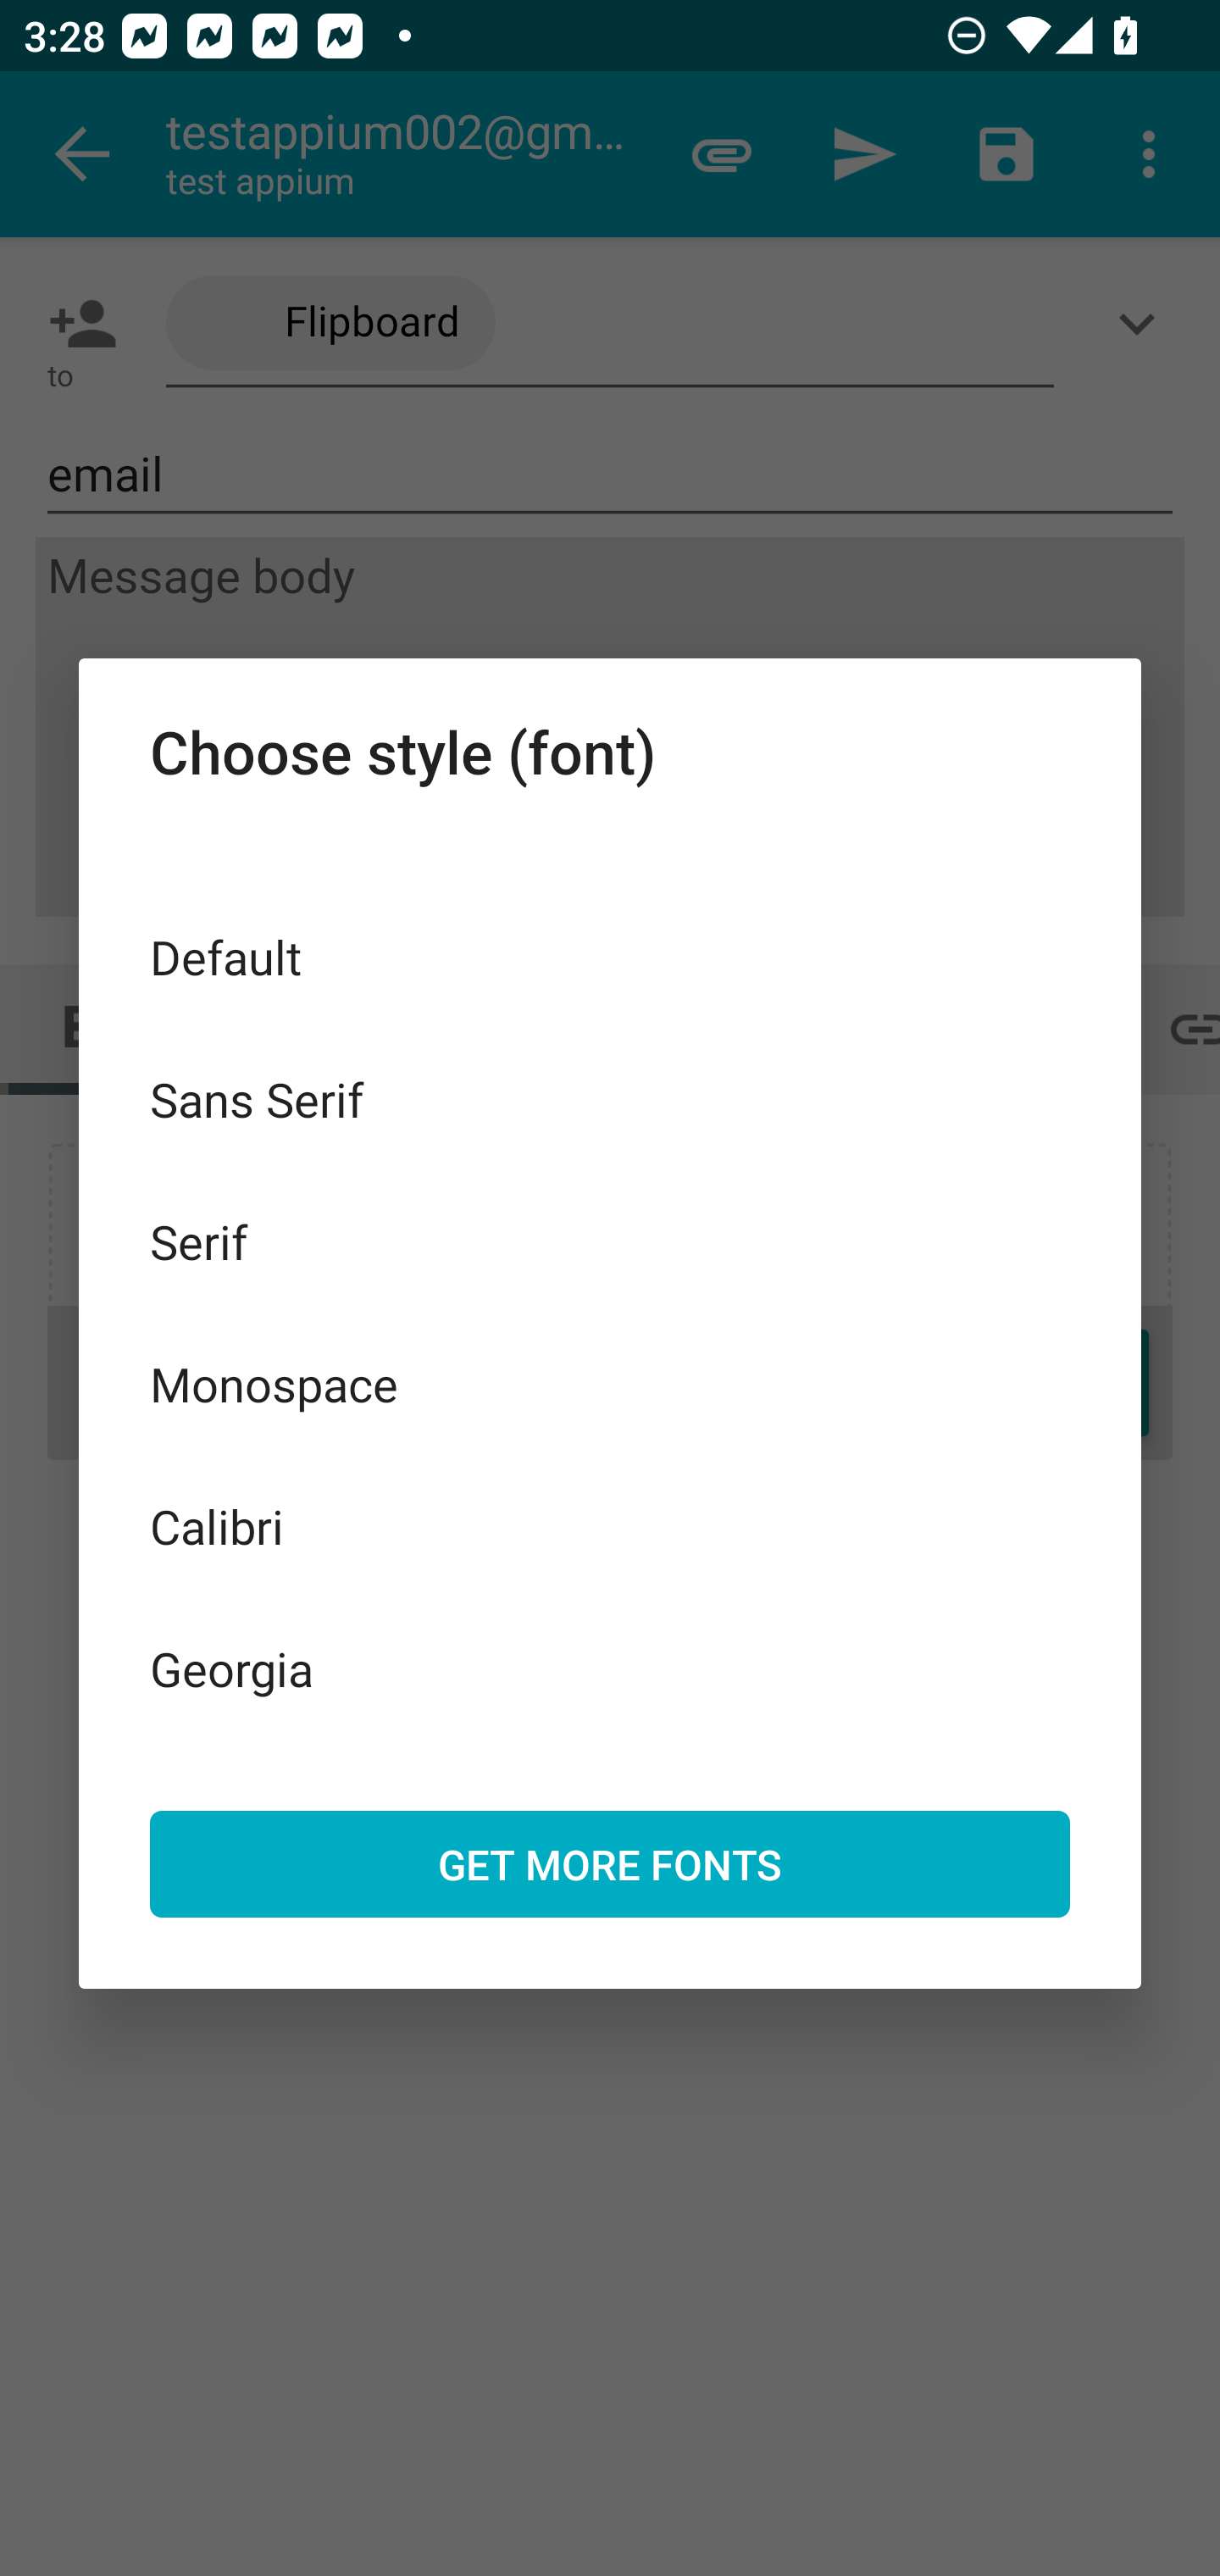  What do you see at coordinates (610, 1863) in the screenshot?
I see `GET MORE FONTS` at bounding box center [610, 1863].